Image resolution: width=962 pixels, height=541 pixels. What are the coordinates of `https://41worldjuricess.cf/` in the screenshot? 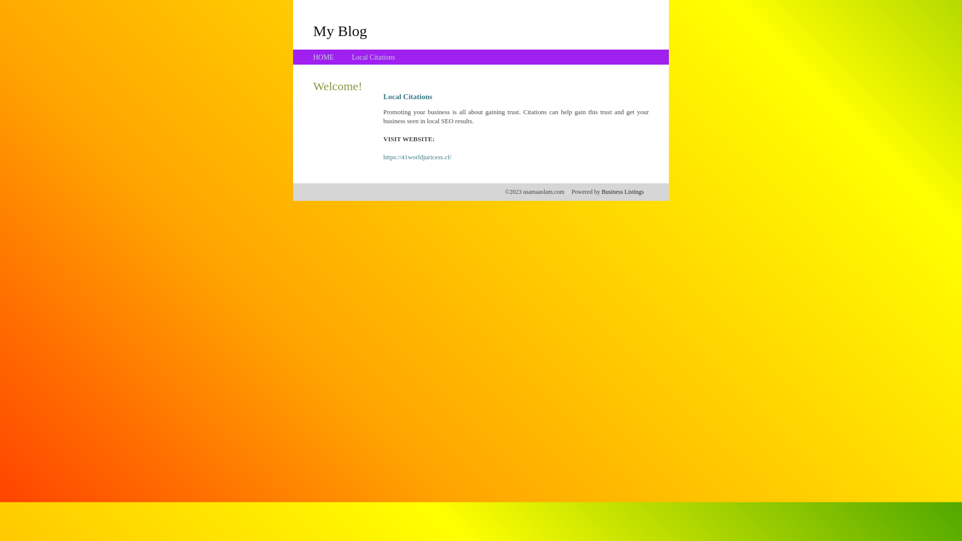 It's located at (417, 157).